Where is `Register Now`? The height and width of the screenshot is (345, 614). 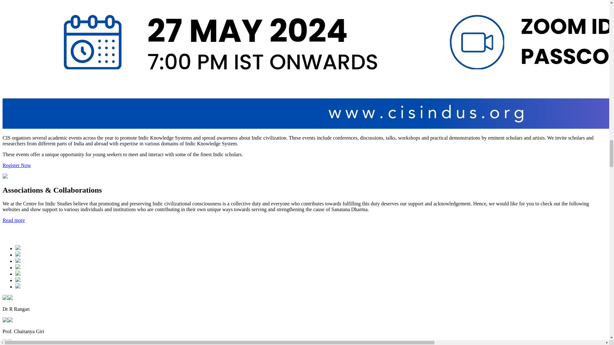
Register Now is located at coordinates (17, 165).